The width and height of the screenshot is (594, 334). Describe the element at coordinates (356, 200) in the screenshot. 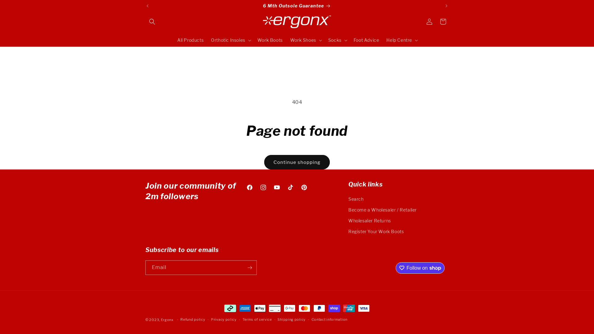

I see `Search` at that location.